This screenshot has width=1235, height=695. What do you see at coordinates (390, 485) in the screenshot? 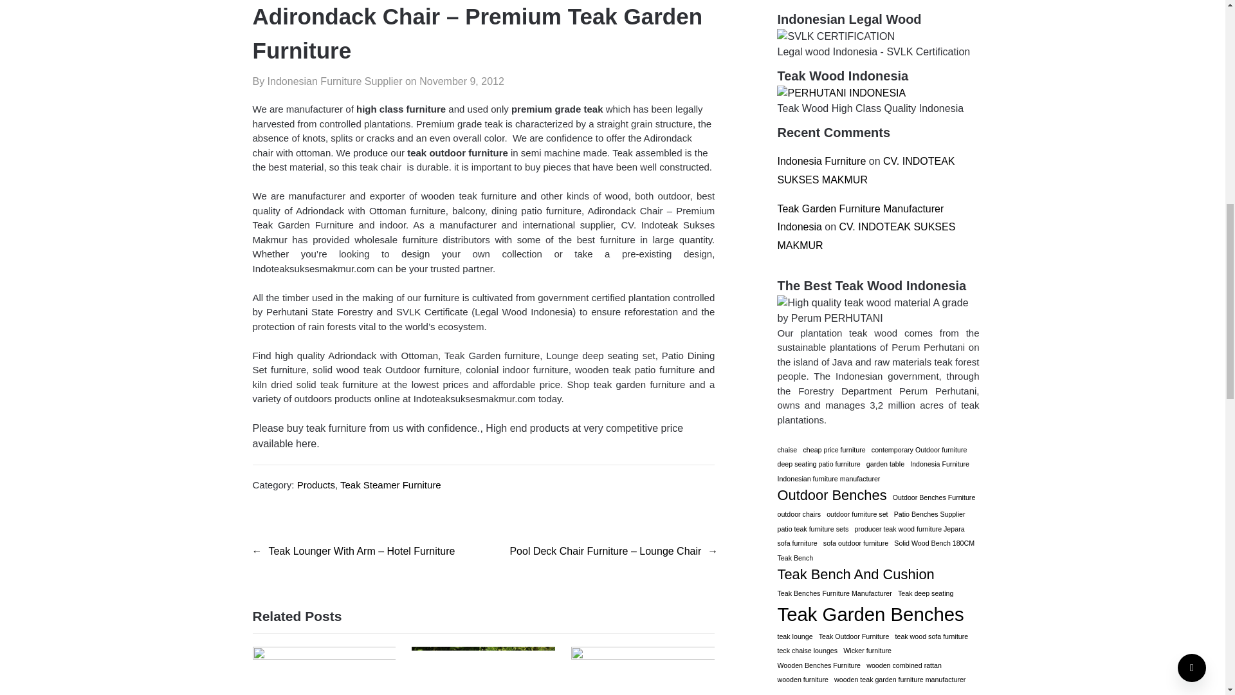
I see `Teak Steamer Furniture` at bounding box center [390, 485].